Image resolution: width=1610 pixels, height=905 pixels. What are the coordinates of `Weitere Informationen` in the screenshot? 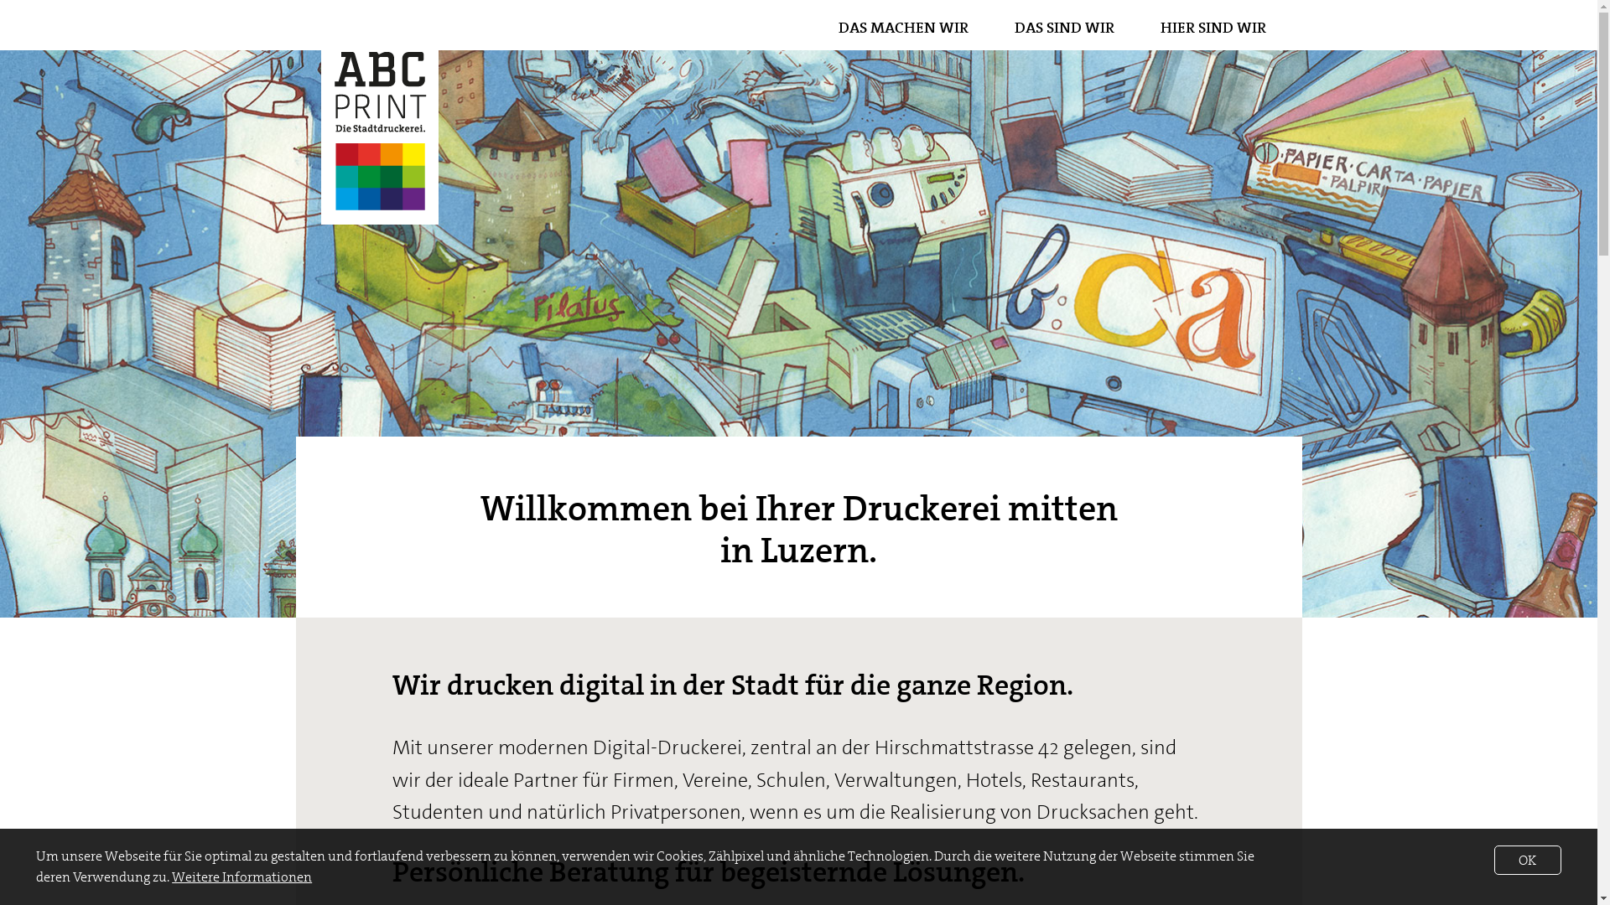 It's located at (241, 877).